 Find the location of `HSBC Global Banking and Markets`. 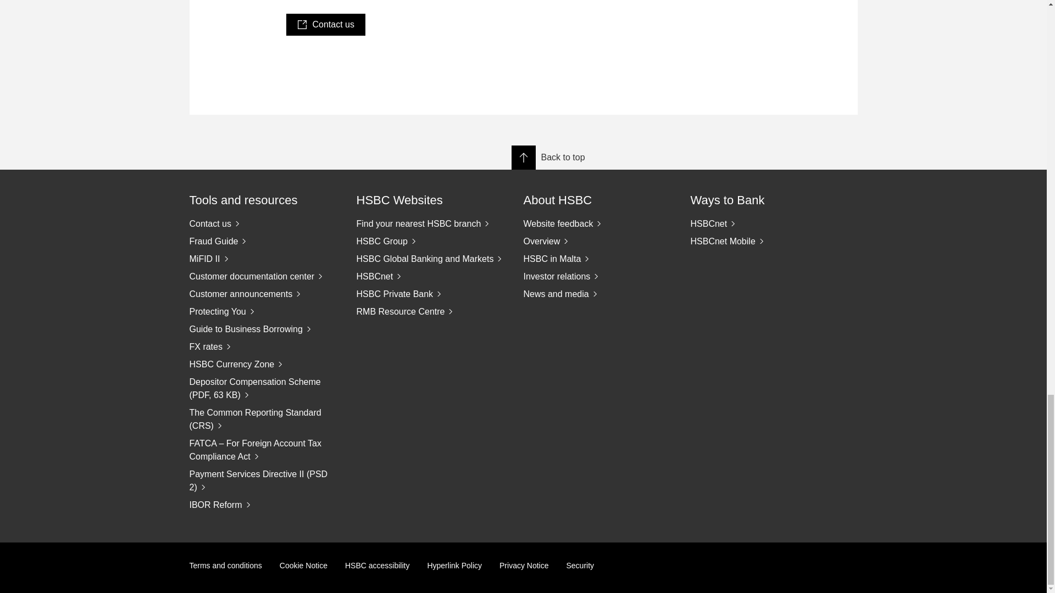

HSBC Global Banking and Markets is located at coordinates (431, 259).